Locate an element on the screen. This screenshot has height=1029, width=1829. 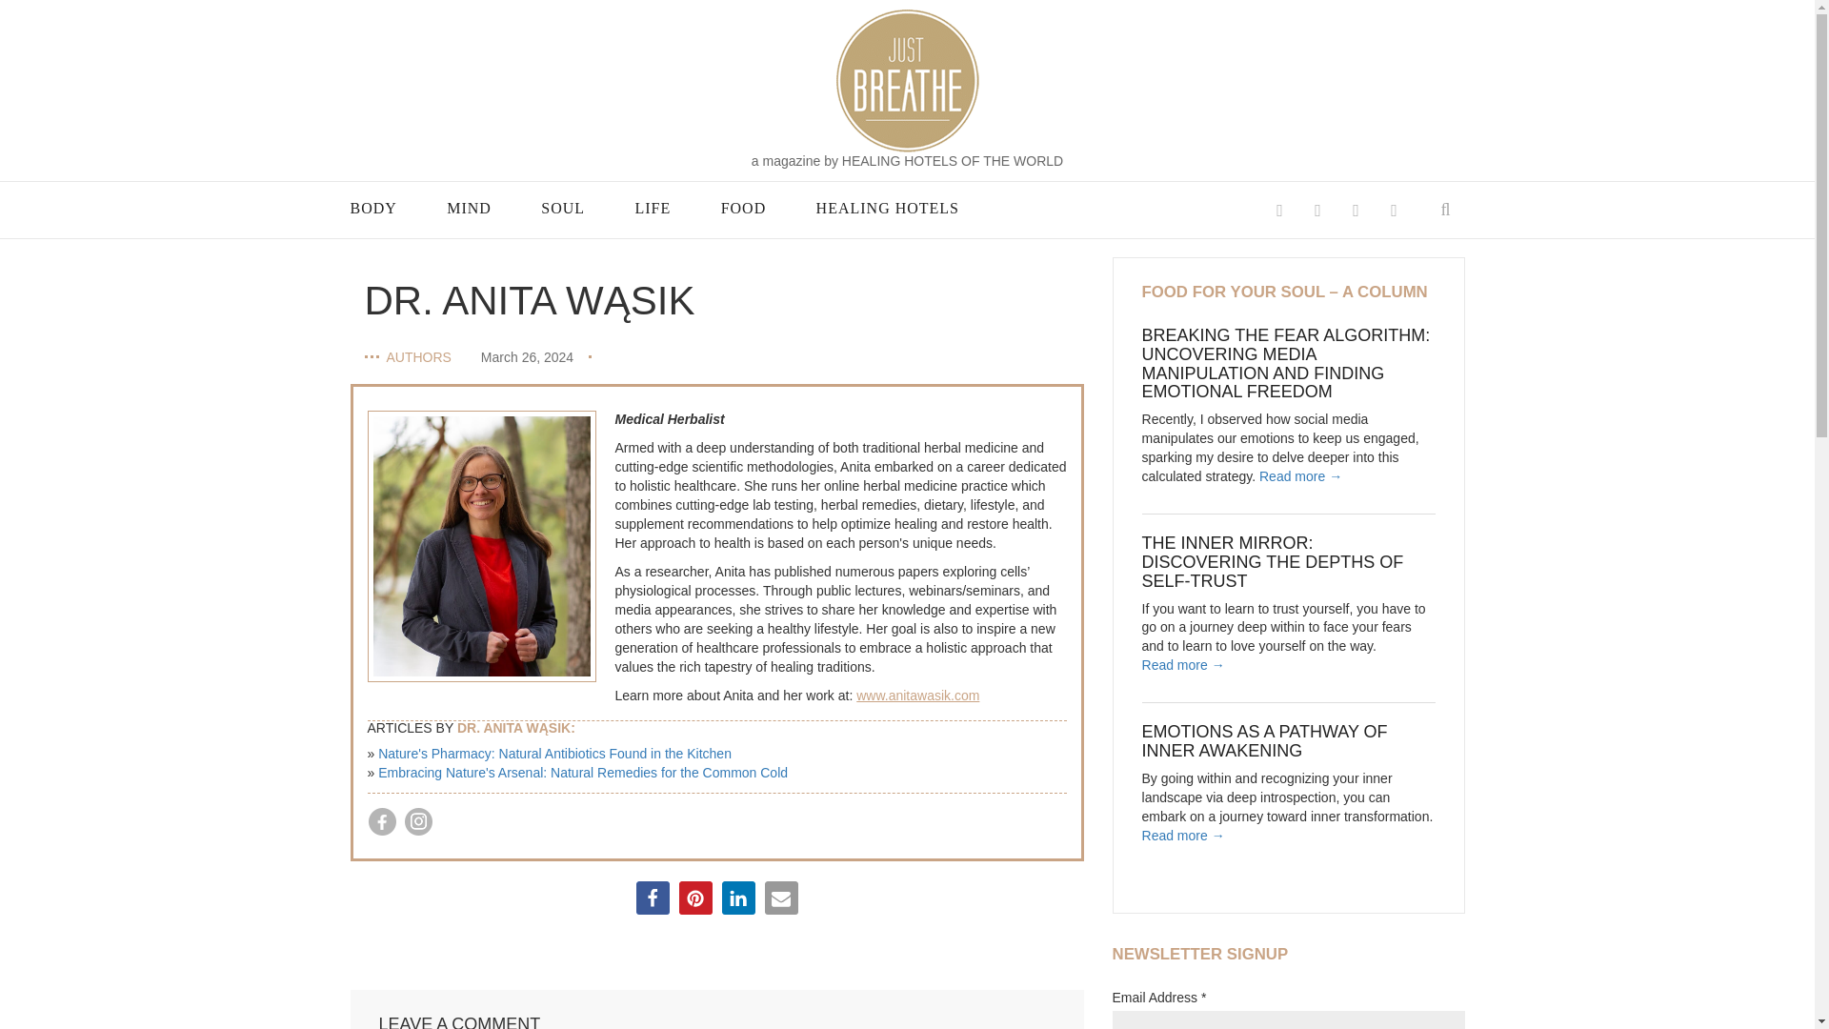
SOUL is located at coordinates (563, 209).